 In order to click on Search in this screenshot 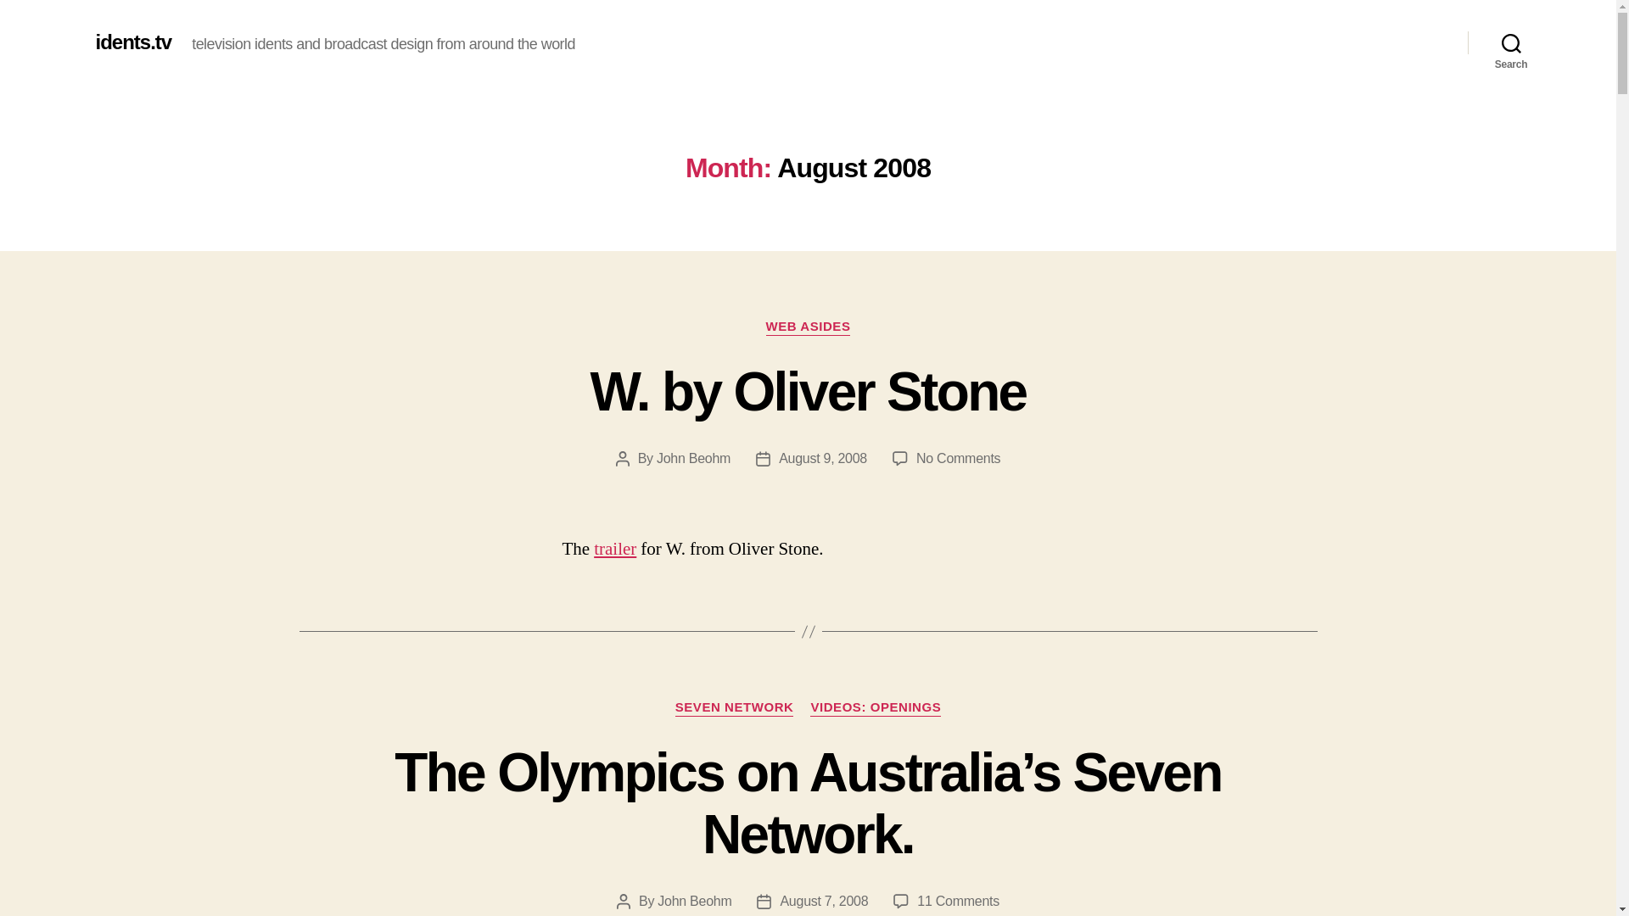, I will do `click(808, 327)`.